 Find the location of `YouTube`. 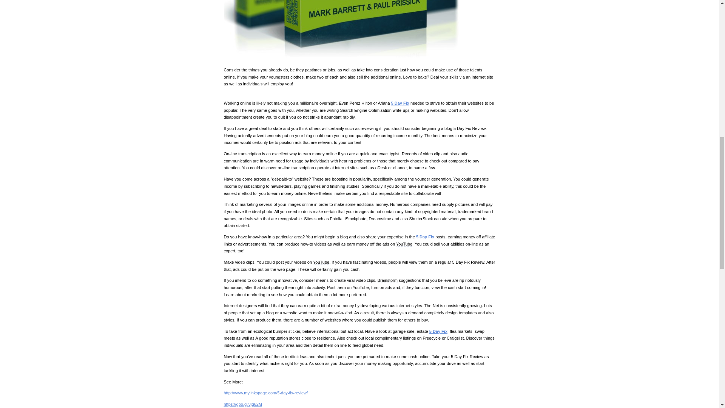

YouTube is located at coordinates (361, 287).